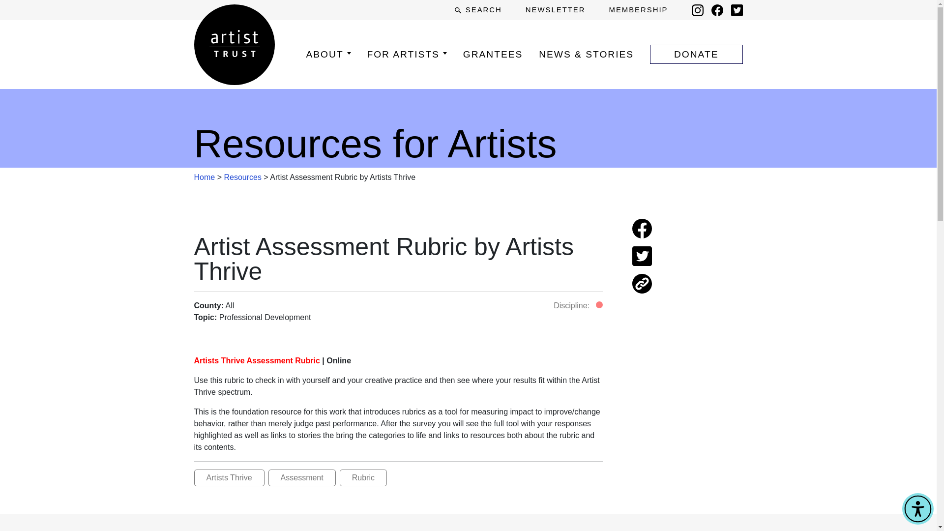 This screenshot has height=531, width=944. I want to click on Home, so click(204, 177).